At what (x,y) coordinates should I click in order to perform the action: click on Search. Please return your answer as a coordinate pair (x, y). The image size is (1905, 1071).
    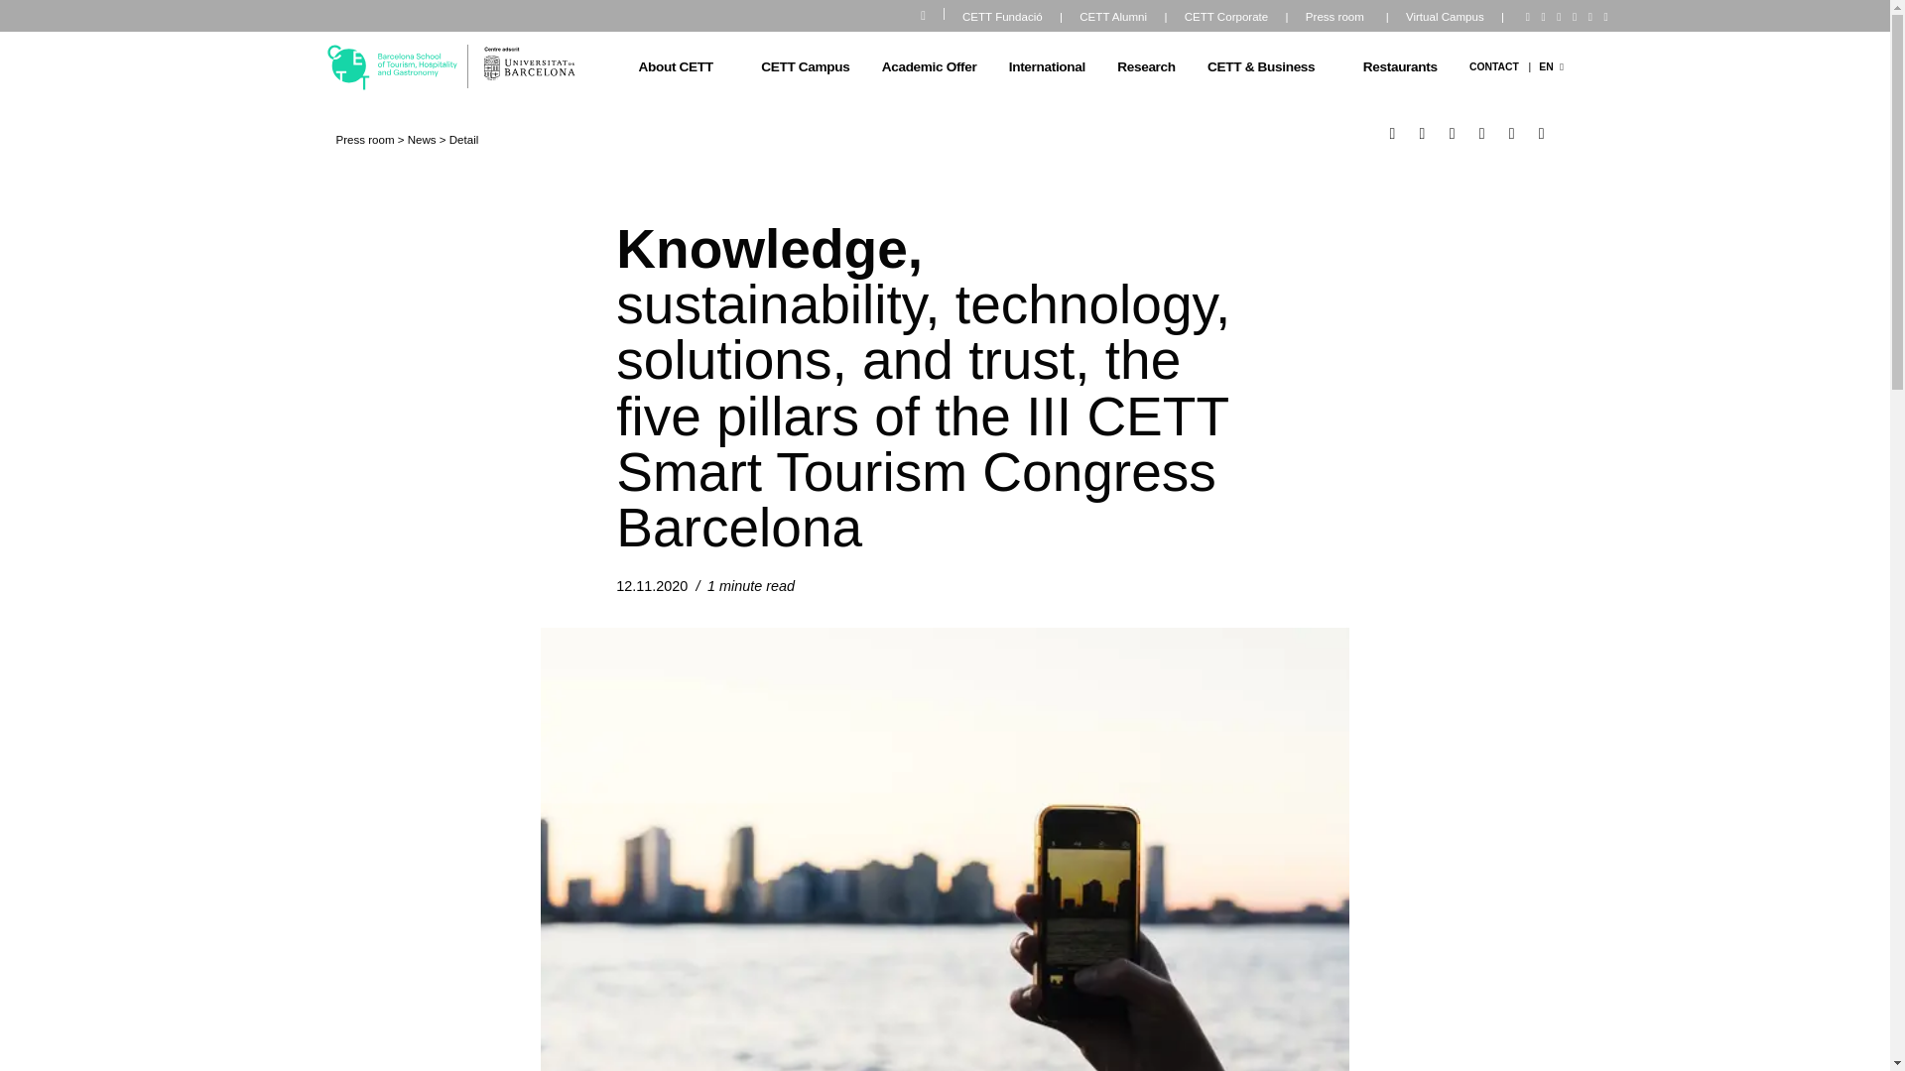
    Looking at the image, I should click on (933, 12).